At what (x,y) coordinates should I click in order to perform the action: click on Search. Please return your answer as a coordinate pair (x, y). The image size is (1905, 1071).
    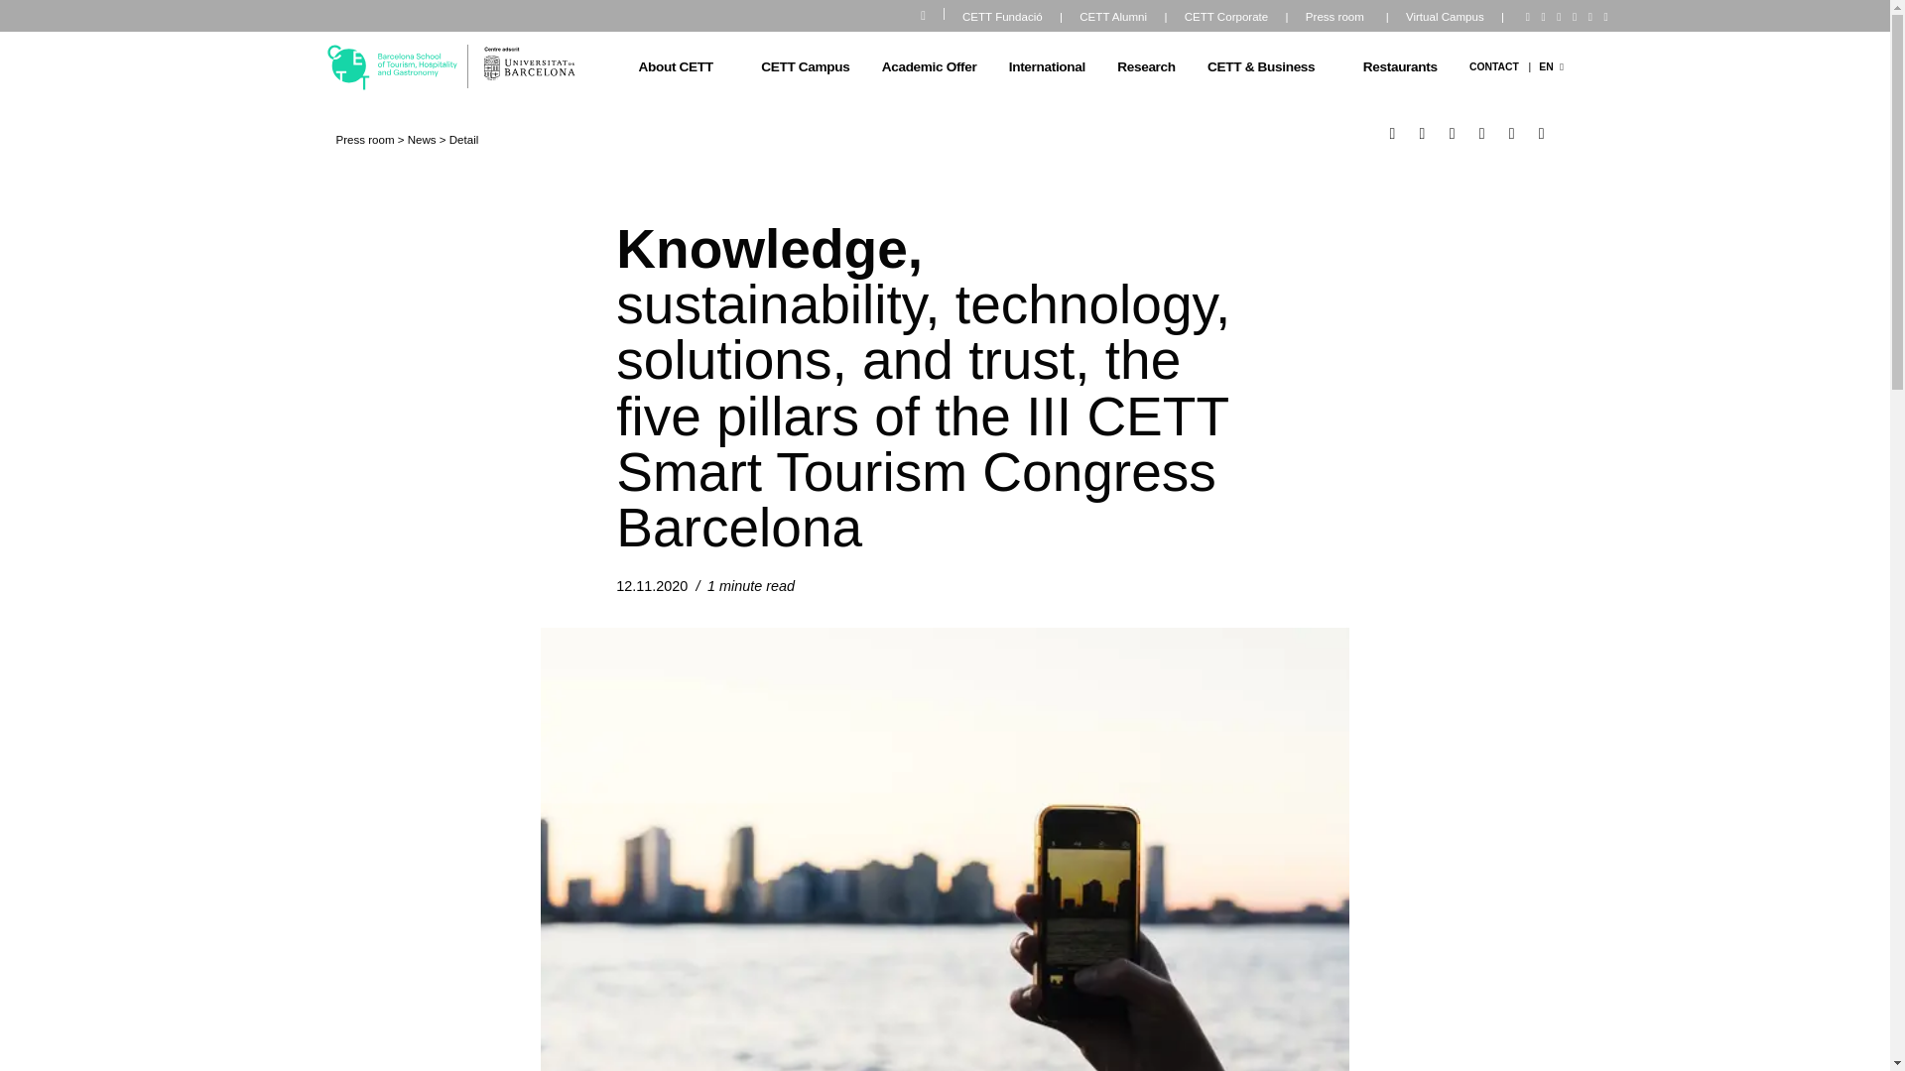
    Looking at the image, I should click on (933, 12).